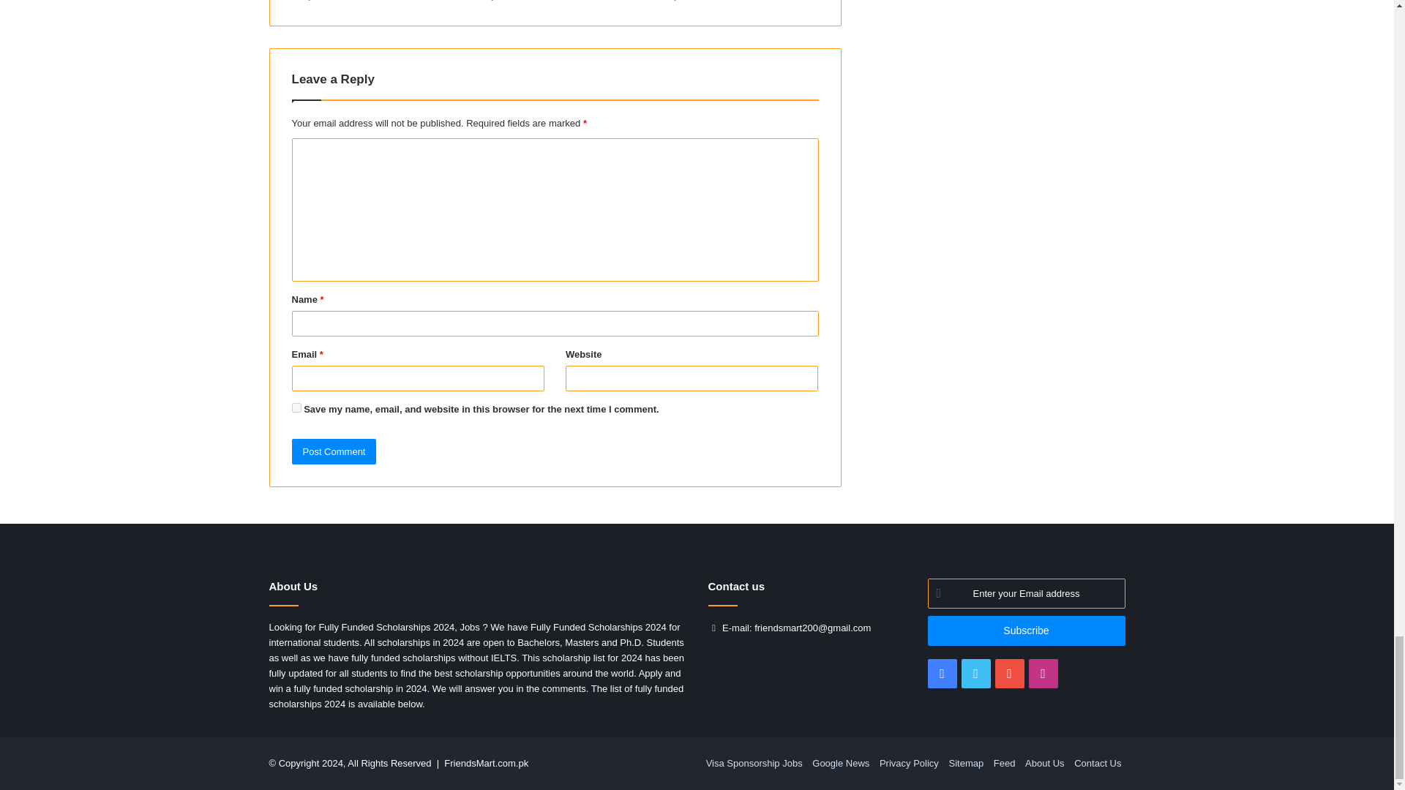  Describe the element at coordinates (334, 452) in the screenshot. I see `Post Comment` at that location.